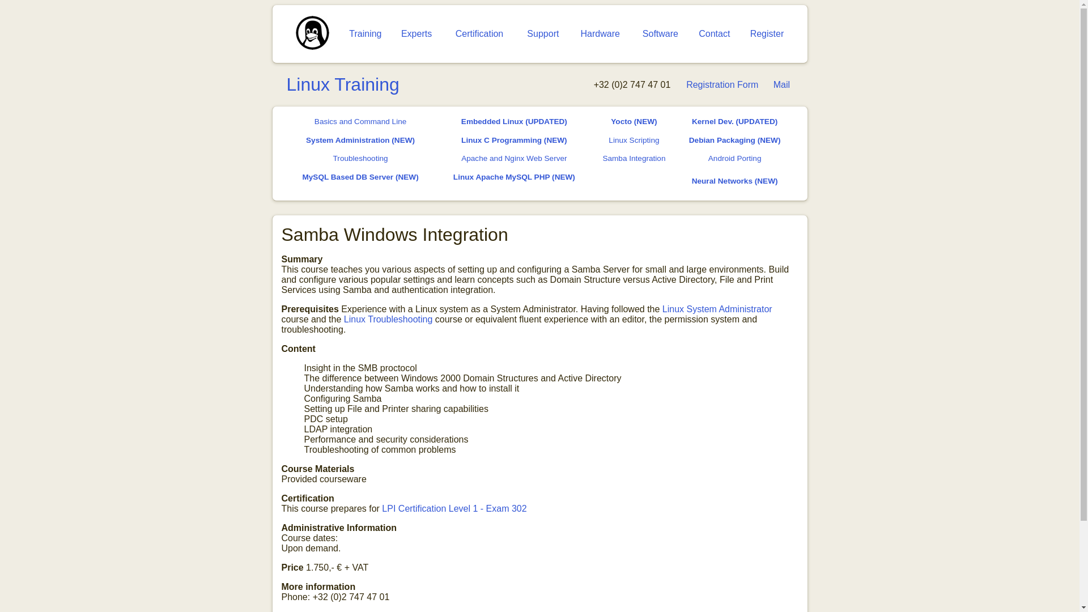 The width and height of the screenshot is (1088, 612). Describe the element at coordinates (454, 508) in the screenshot. I see `LPI Certification Level 1 - Exam 302` at that location.